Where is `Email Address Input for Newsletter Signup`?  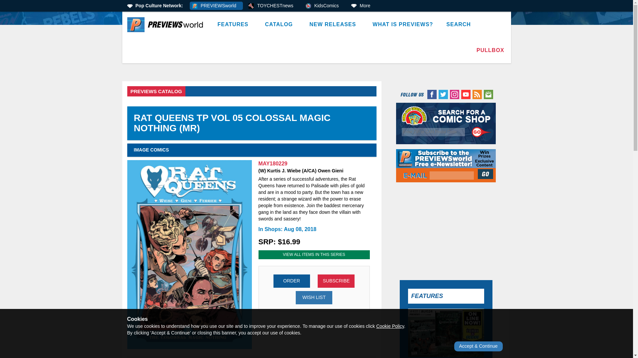
Email Address Input for Newsletter Signup is located at coordinates (452, 176).